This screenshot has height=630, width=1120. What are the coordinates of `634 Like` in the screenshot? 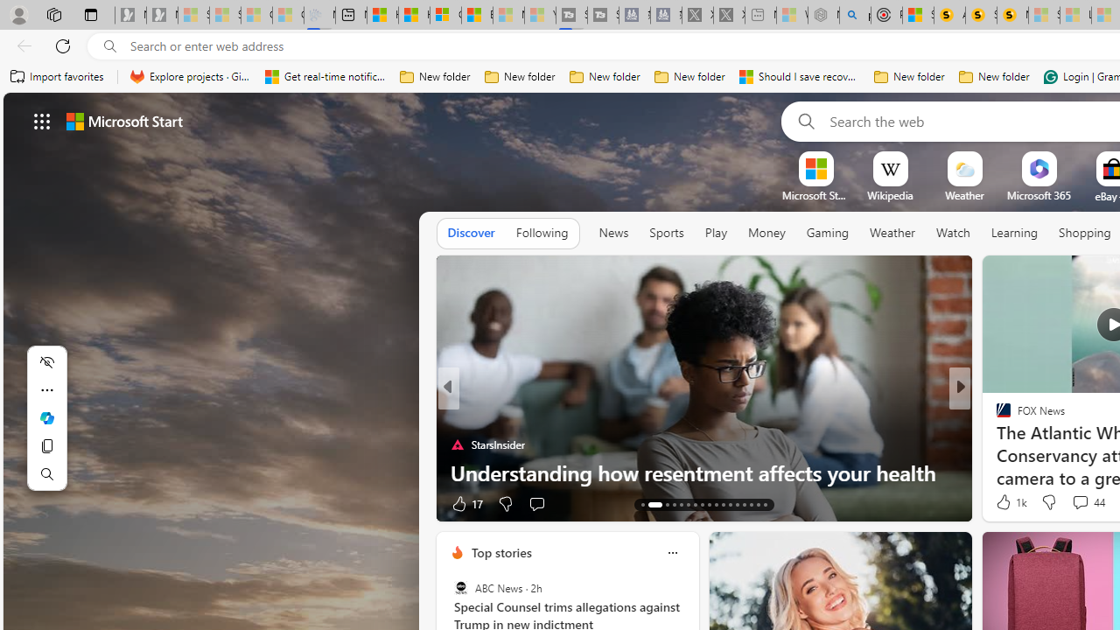 It's located at (1008, 502).